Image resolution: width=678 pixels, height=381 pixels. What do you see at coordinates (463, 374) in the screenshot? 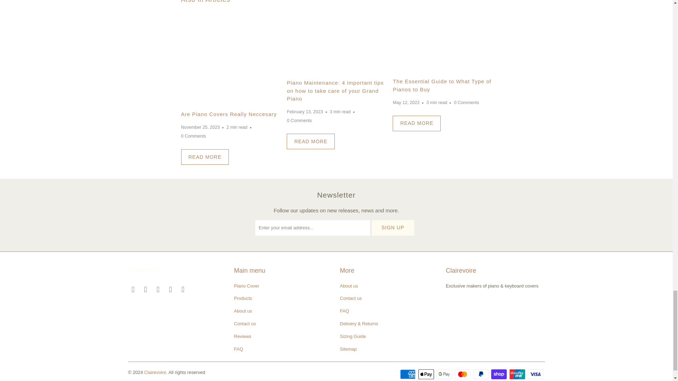
I see `Mastercard` at bounding box center [463, 374].